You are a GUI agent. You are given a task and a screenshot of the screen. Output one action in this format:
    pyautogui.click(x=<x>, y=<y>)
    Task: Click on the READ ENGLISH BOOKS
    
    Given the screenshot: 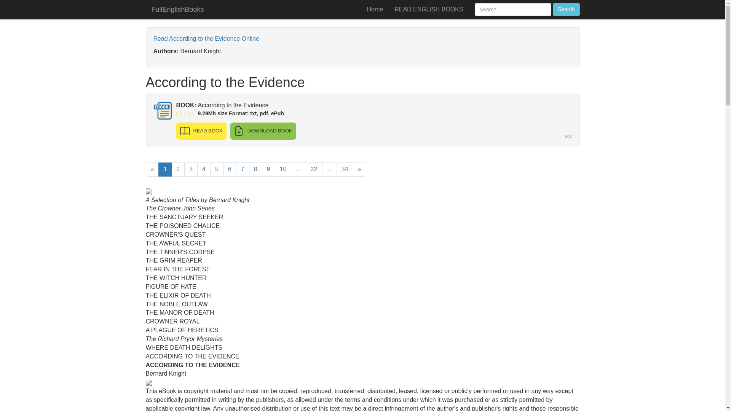 What is the action you would take?
    pyautogui.click(x=429, y=9)
    